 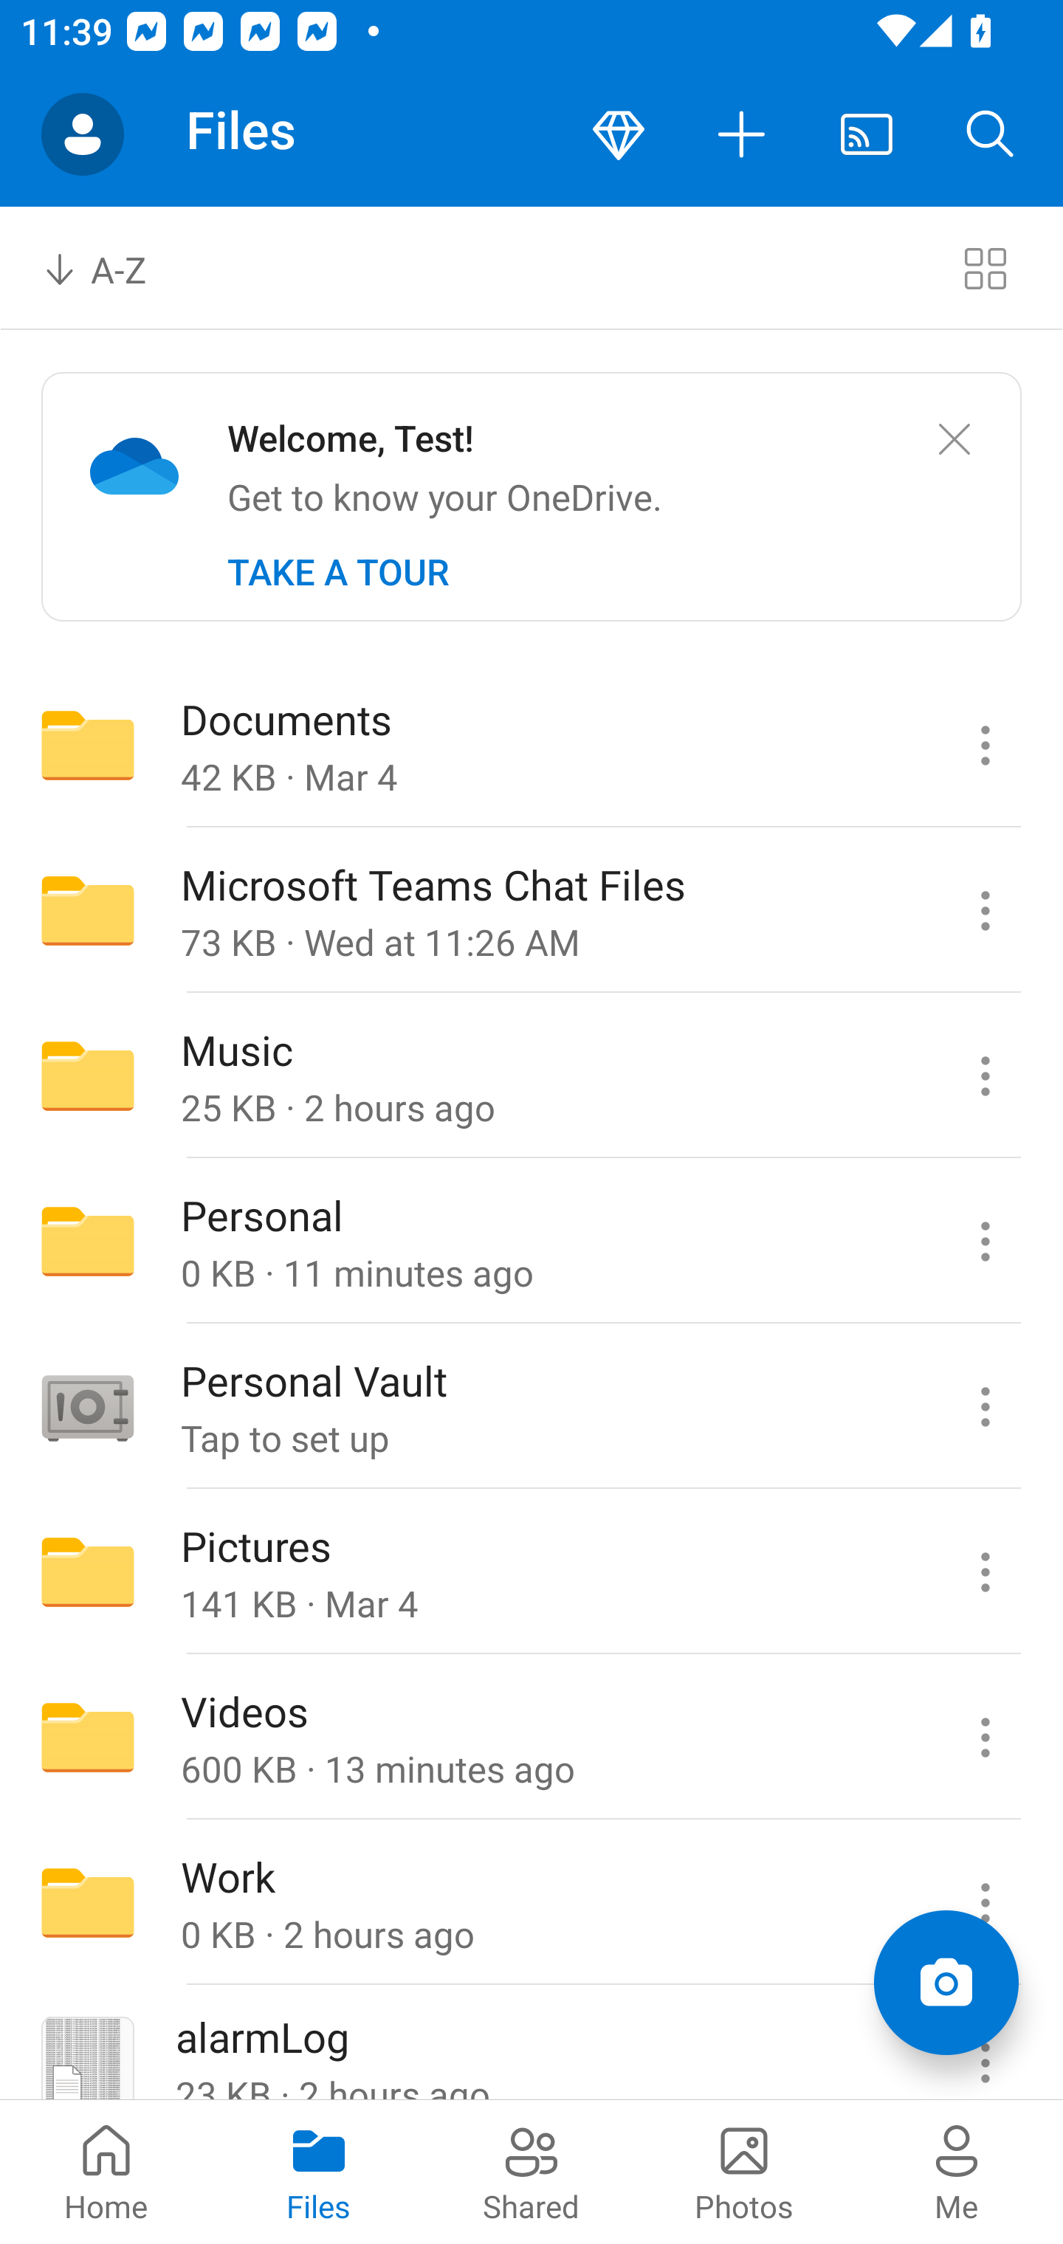 I want to click on alarmLog commands, so click(x=985, y=2043).